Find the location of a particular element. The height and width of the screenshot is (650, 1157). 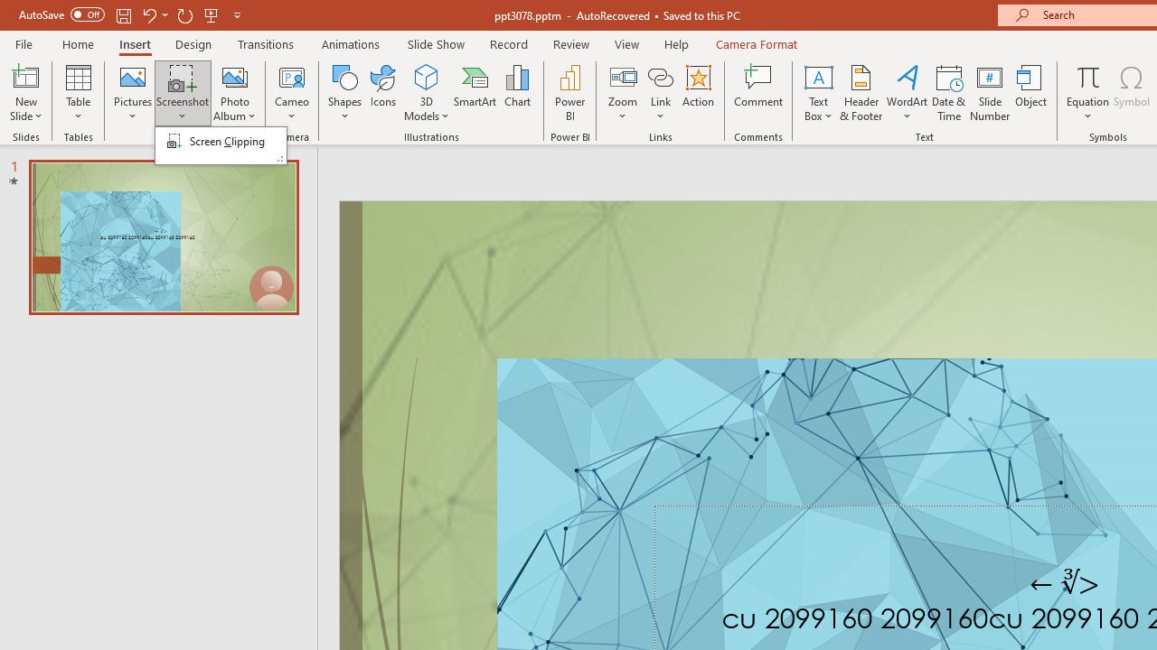

WordArt is located at coordinates (908, 92).